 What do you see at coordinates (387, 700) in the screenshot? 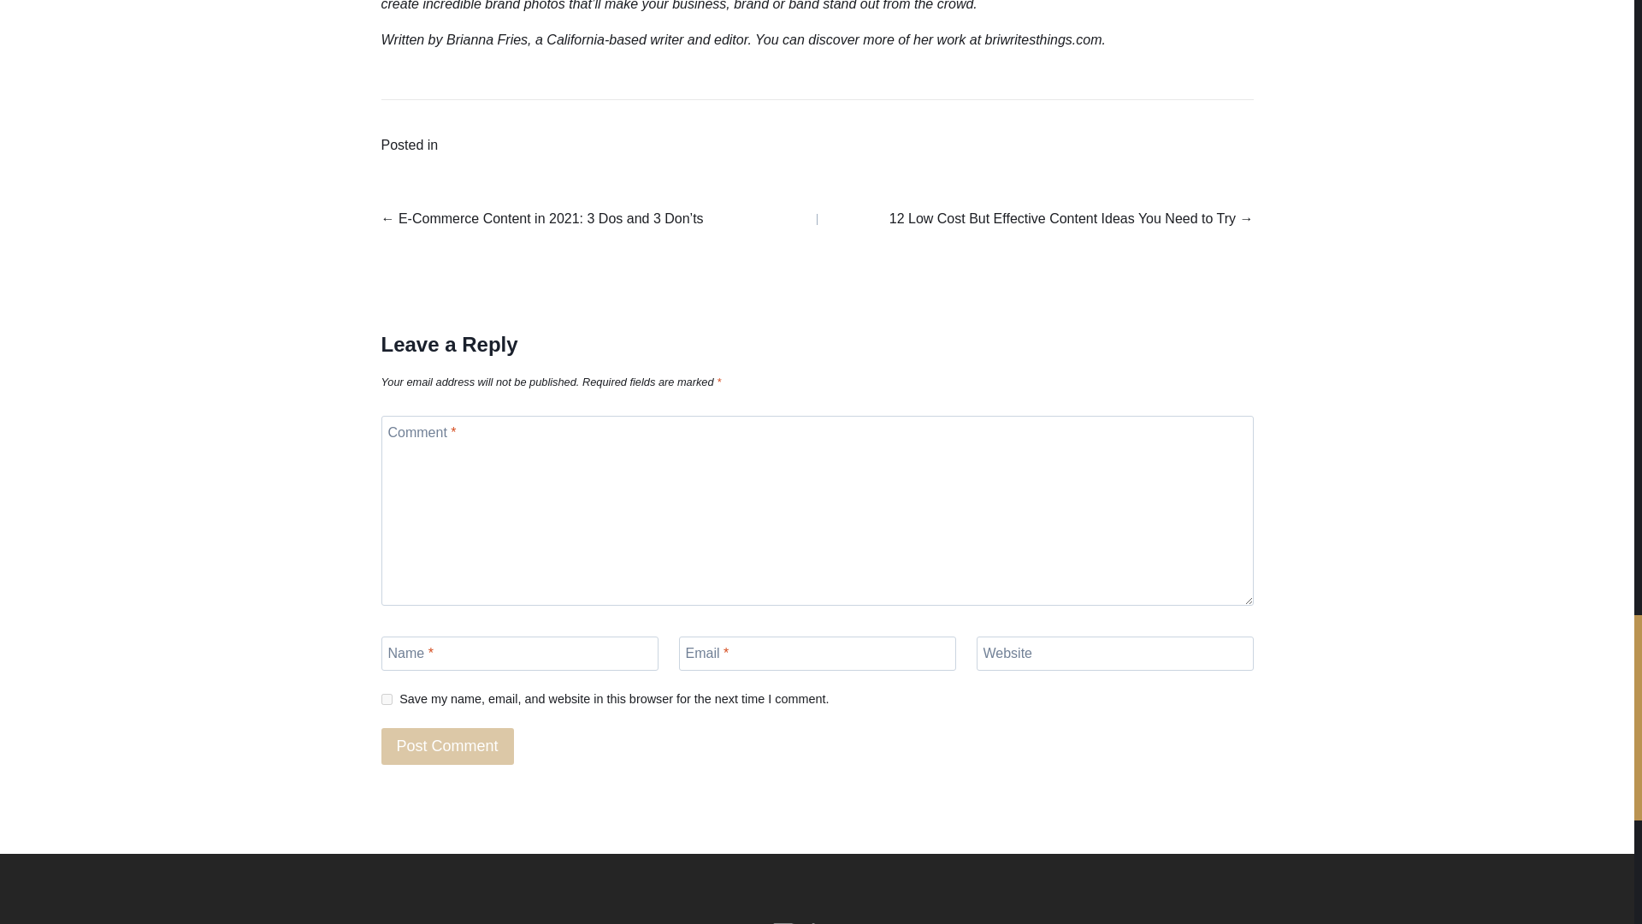
I see `yes` at bounding box center [387, 700].